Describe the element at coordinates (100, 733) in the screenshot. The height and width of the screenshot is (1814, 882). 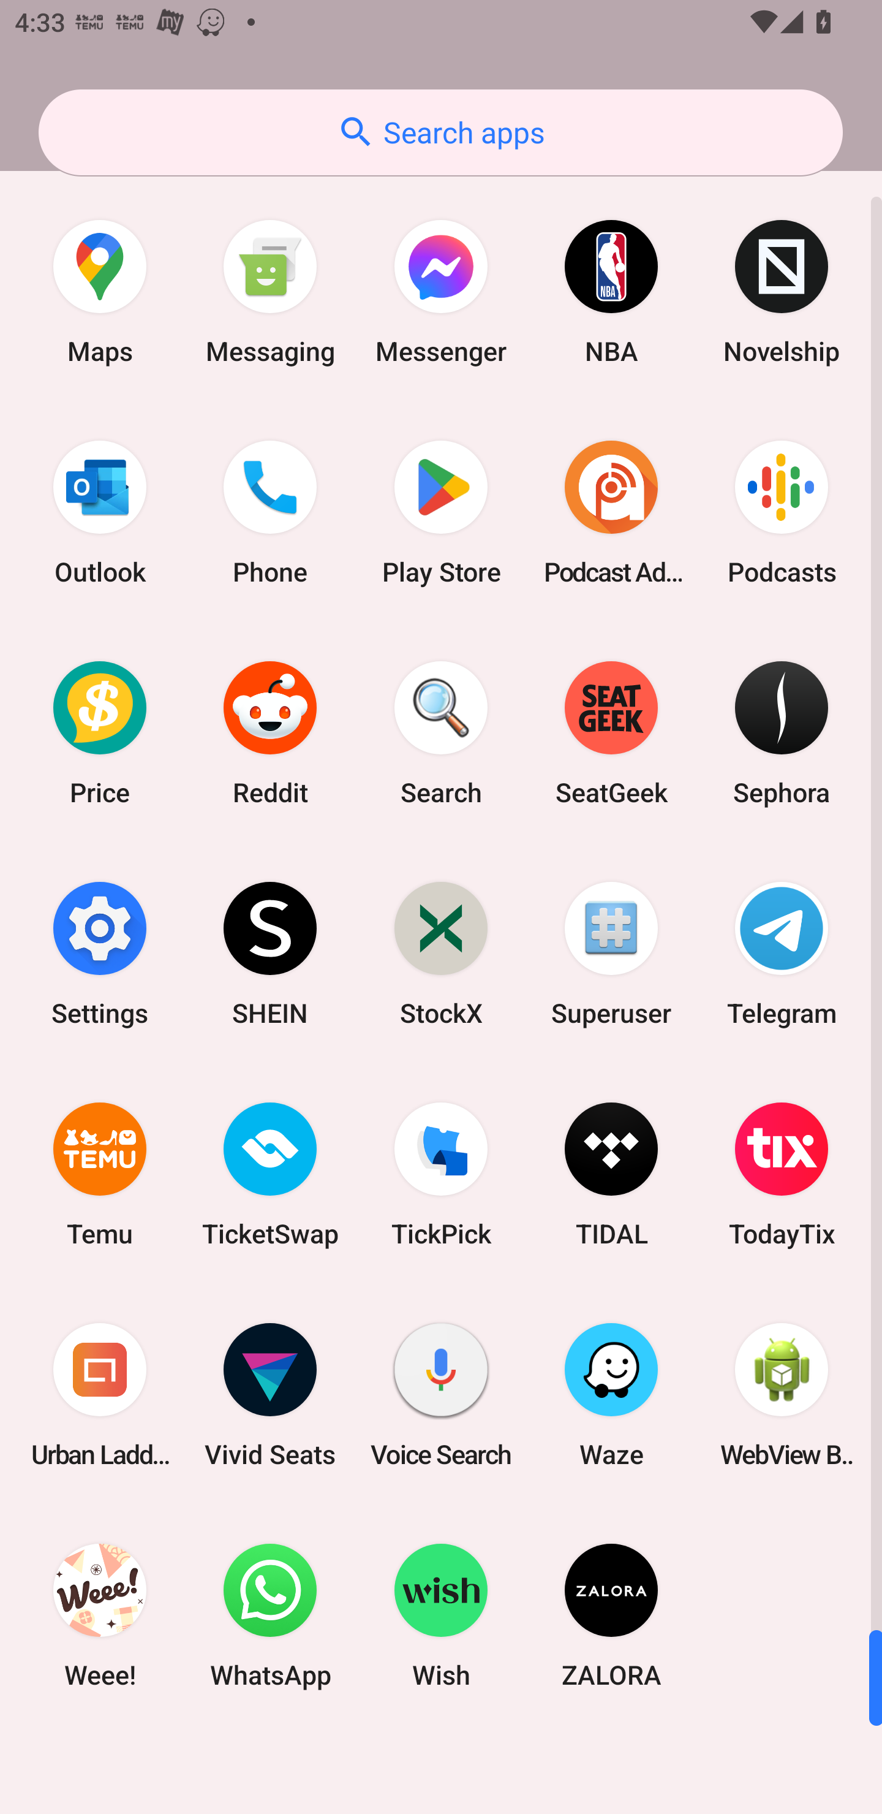
I see `Price` at that location.